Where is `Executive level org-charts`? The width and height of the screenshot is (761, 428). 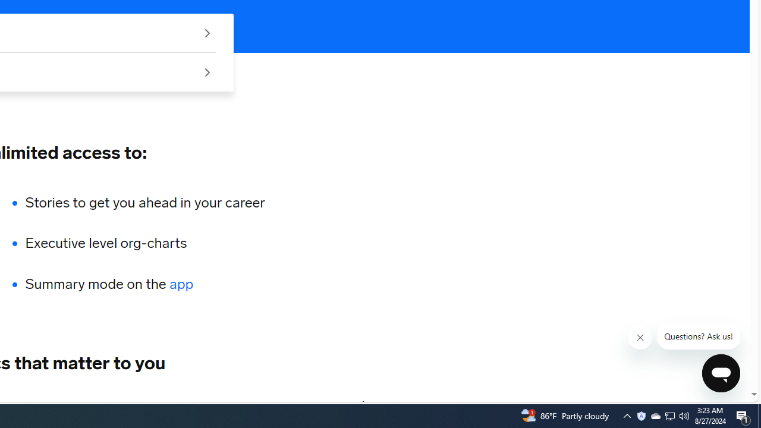 Executive level org-charts is located at coordinates (145, 244).